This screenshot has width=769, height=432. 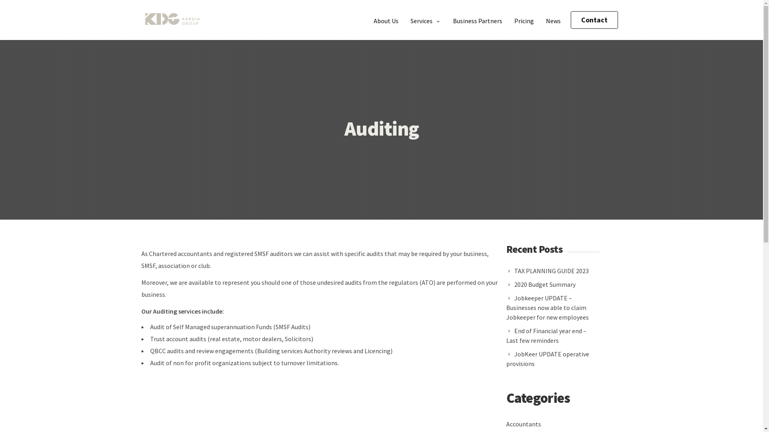 What do you see at coordinates (477, 20) in the screenshot?
I see `Business Partners` at bounding box center [477, 20].